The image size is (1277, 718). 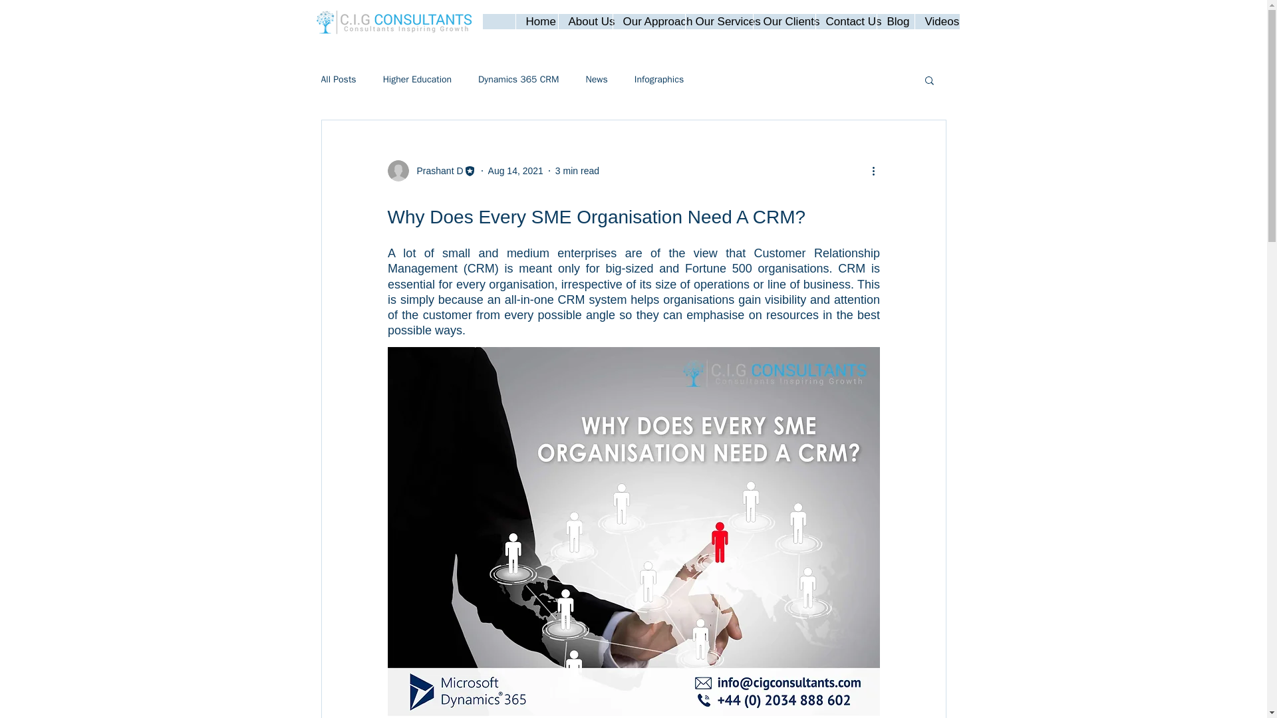 What do you see at coordinates (658, 80) in the screenshot?
I see `Infographics` at bounding box center [658, 80].